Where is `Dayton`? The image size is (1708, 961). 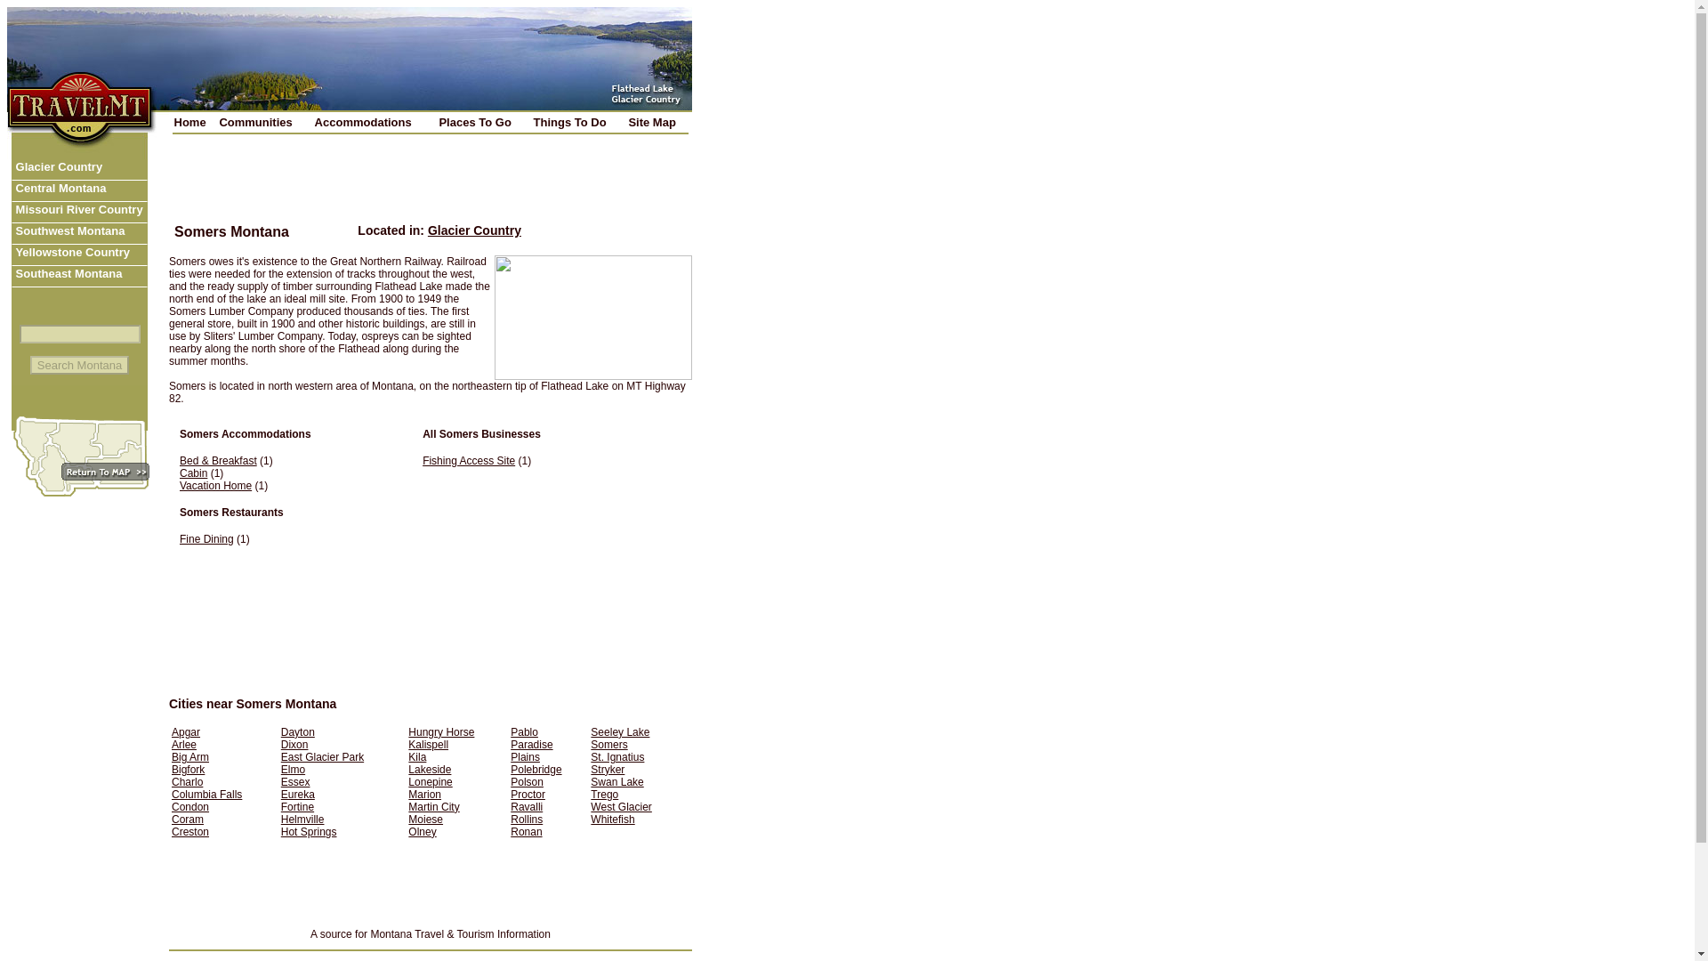 Dayton is located at coordinates (297, 732).